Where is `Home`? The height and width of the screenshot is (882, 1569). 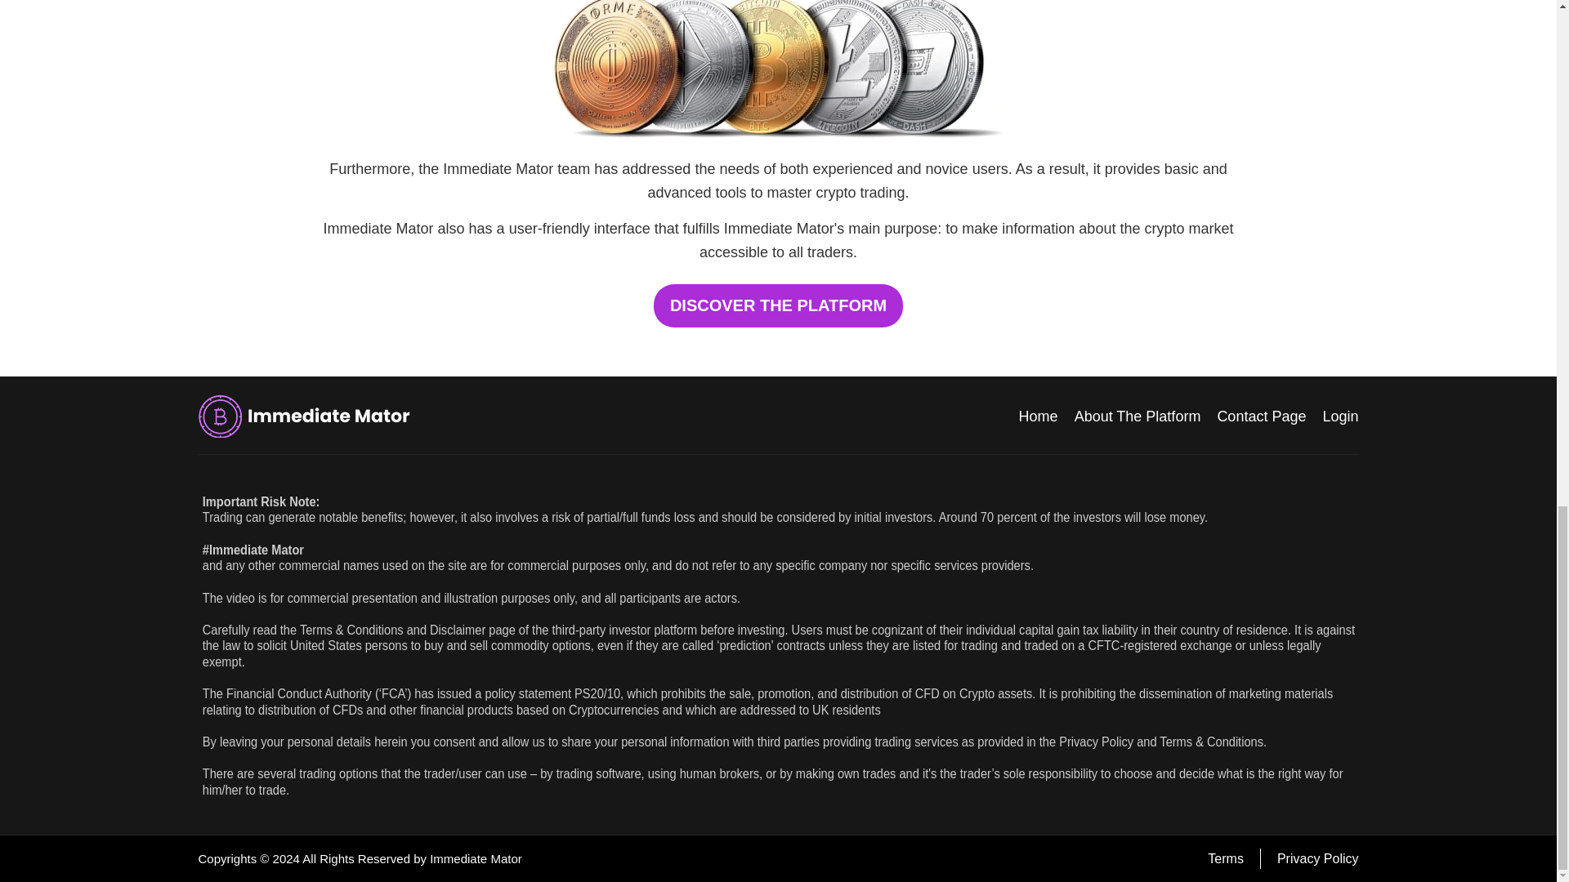
Home is located at coordinates (1038, 416).